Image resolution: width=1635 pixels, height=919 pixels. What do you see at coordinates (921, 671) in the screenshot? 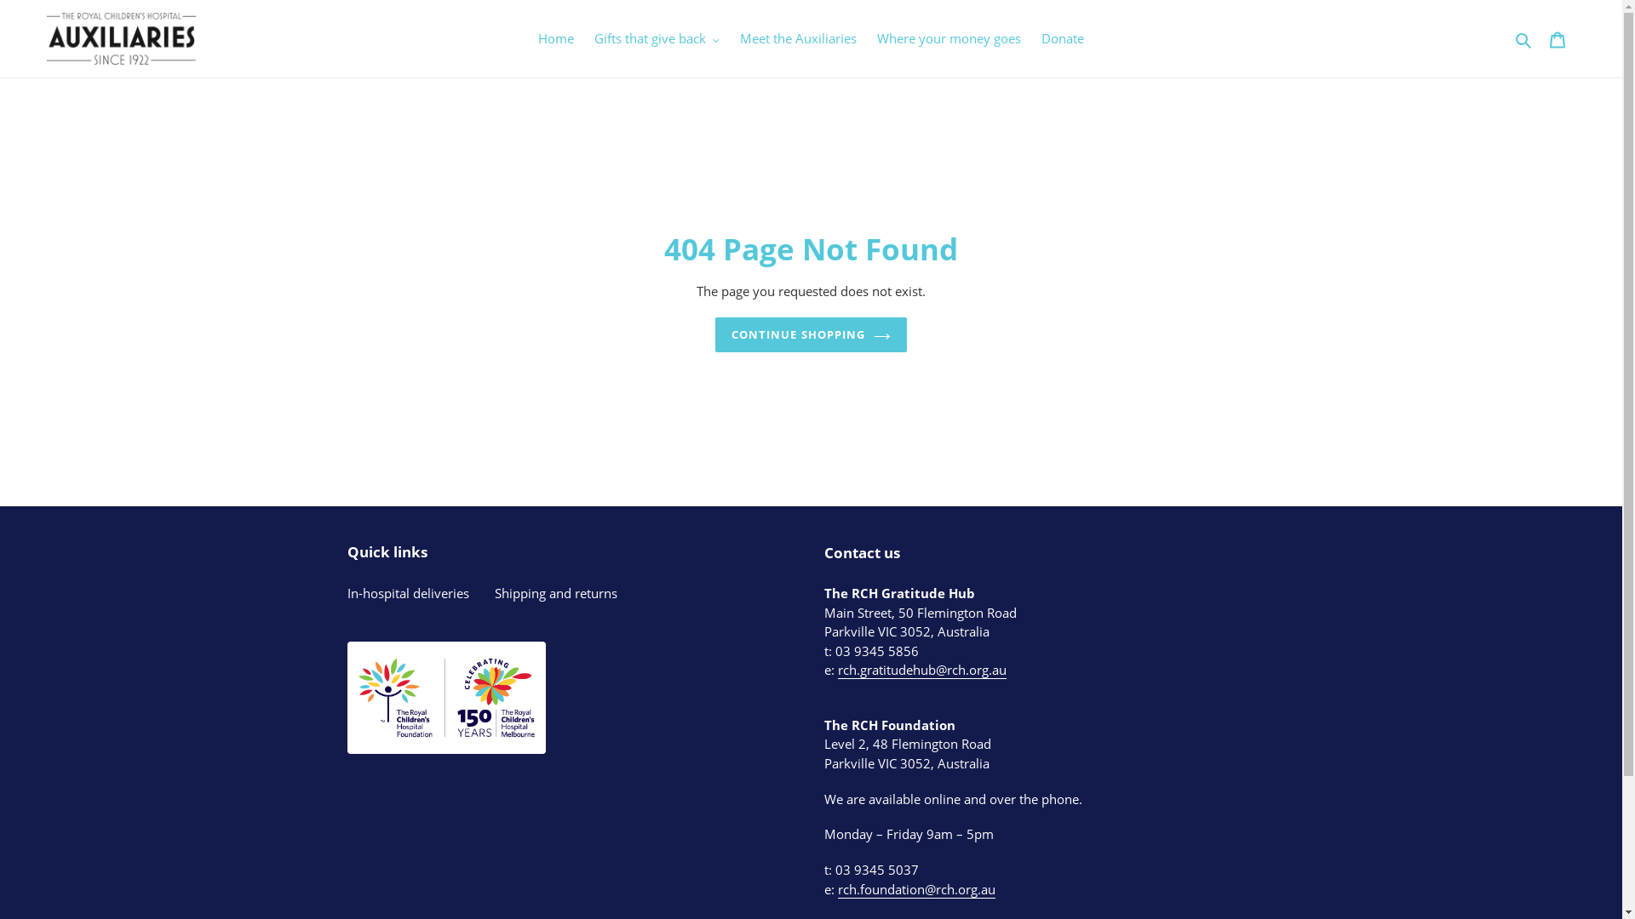
I see `rch.gratitudehub@rch.org.au` at bounding box center [921, 671].